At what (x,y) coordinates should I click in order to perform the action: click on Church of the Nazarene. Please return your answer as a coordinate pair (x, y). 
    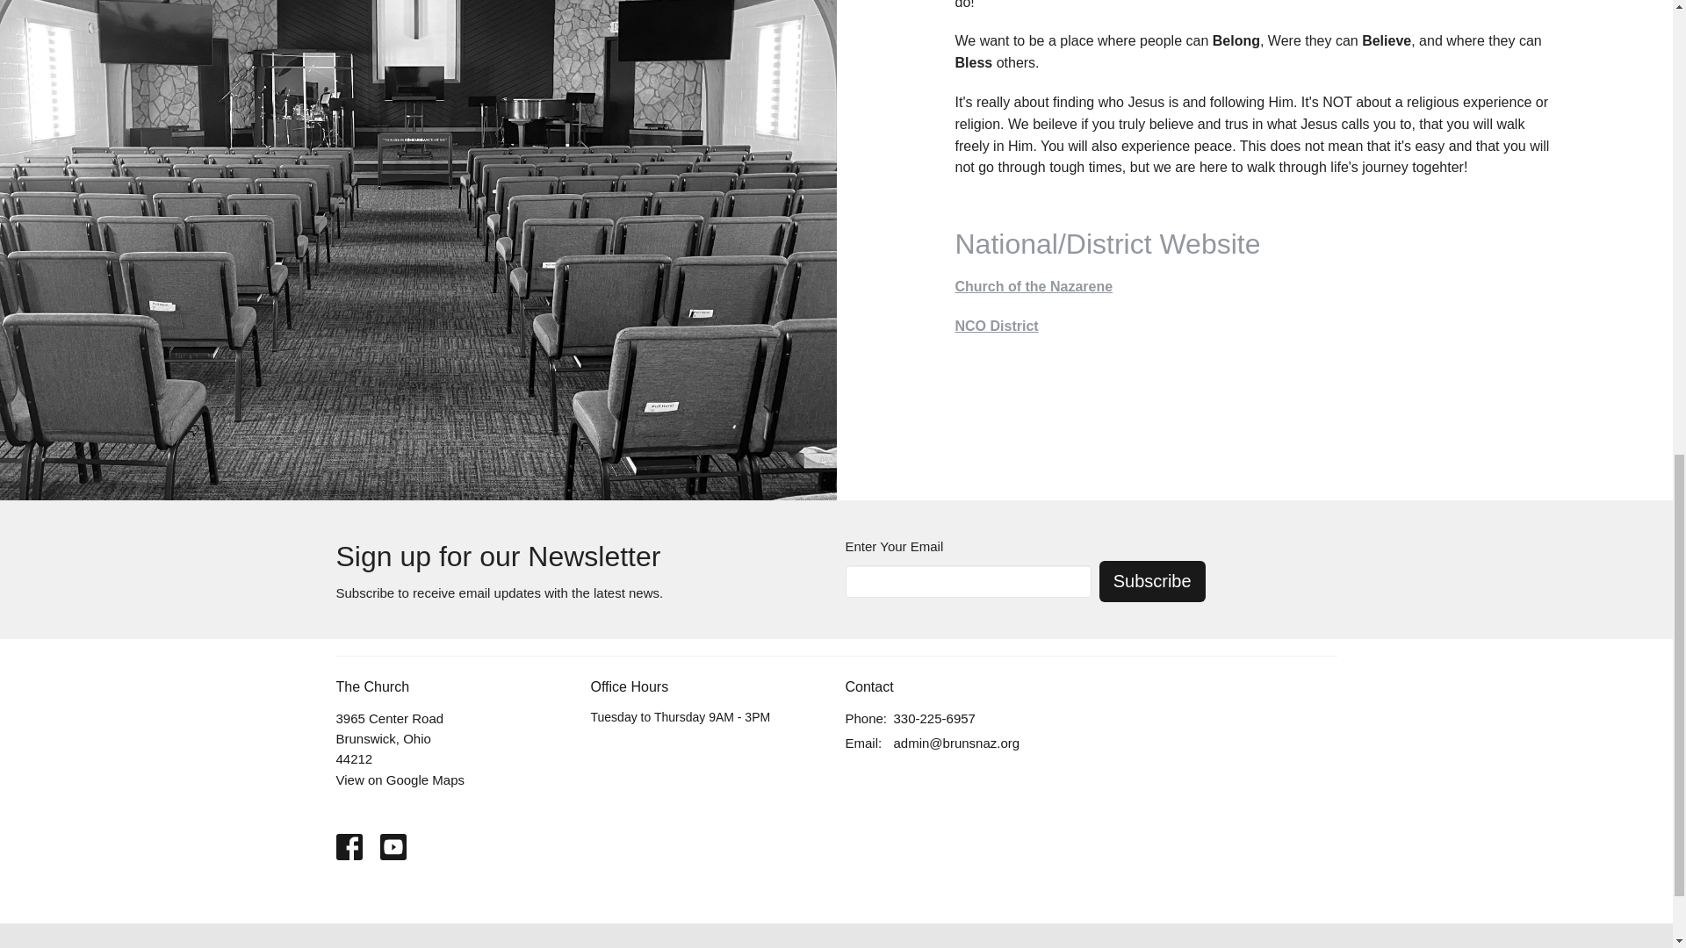
    Looking at the image, I should click on (1034, 286).